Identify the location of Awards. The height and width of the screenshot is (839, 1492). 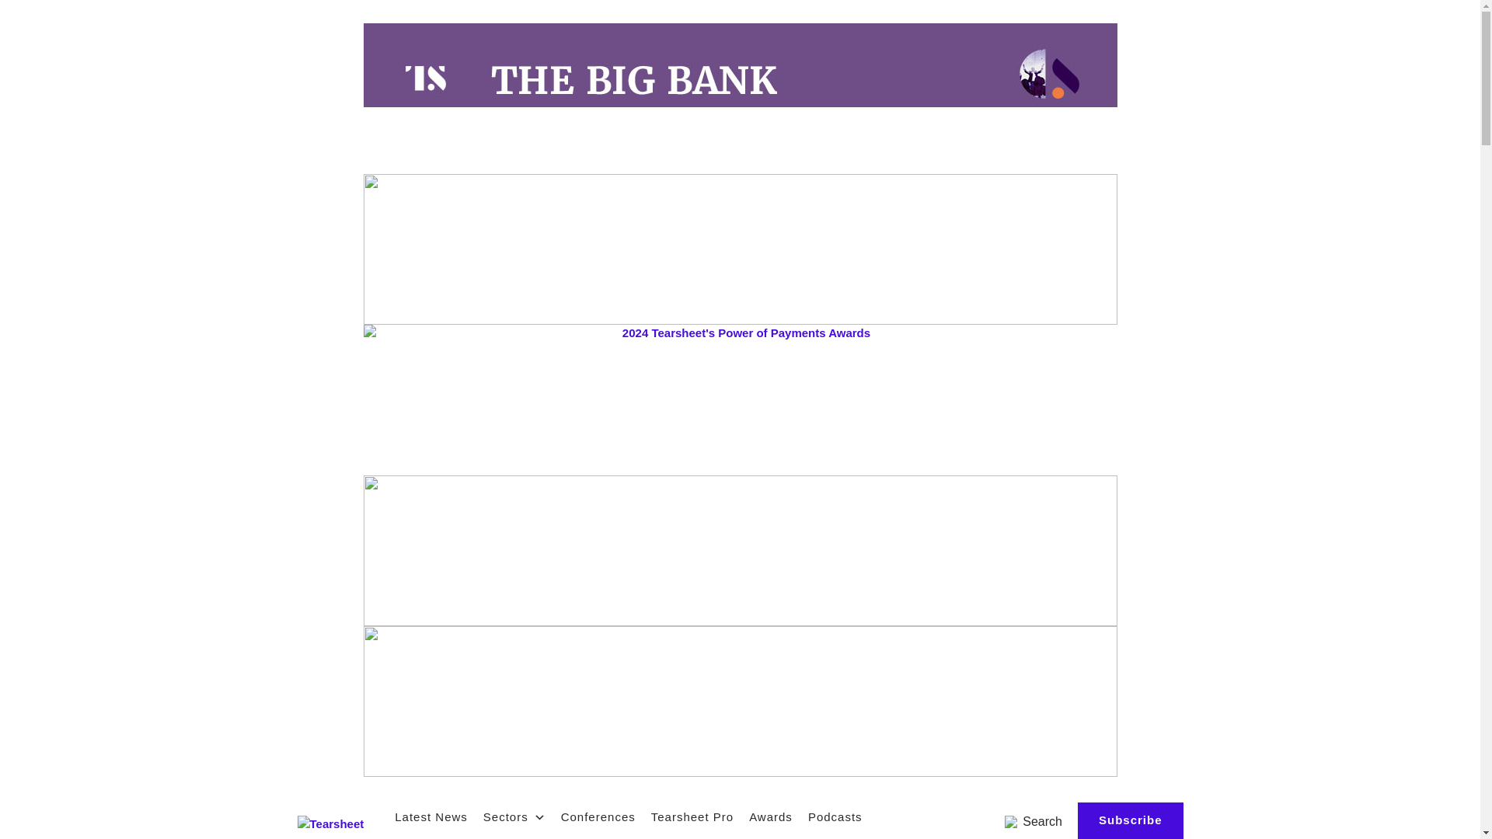
(771, 816).